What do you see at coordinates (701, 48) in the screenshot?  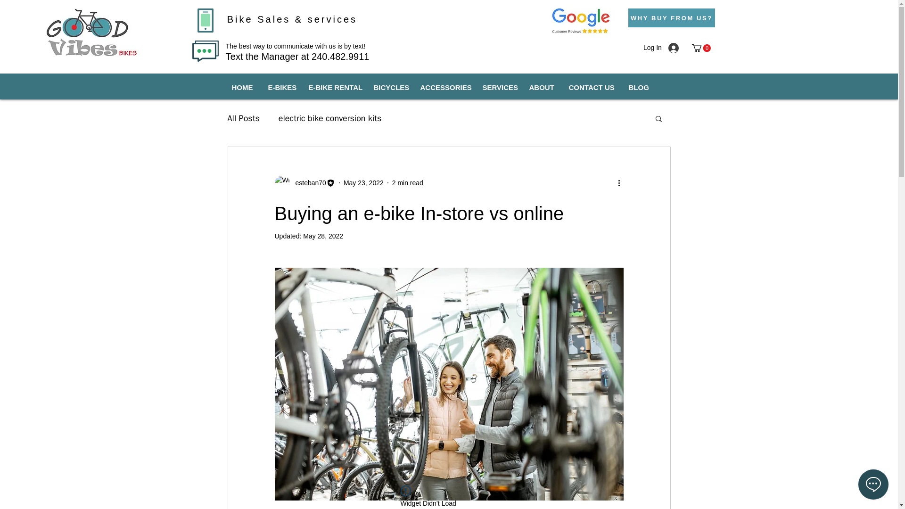 I see `0` at bounding box center [701, 48].